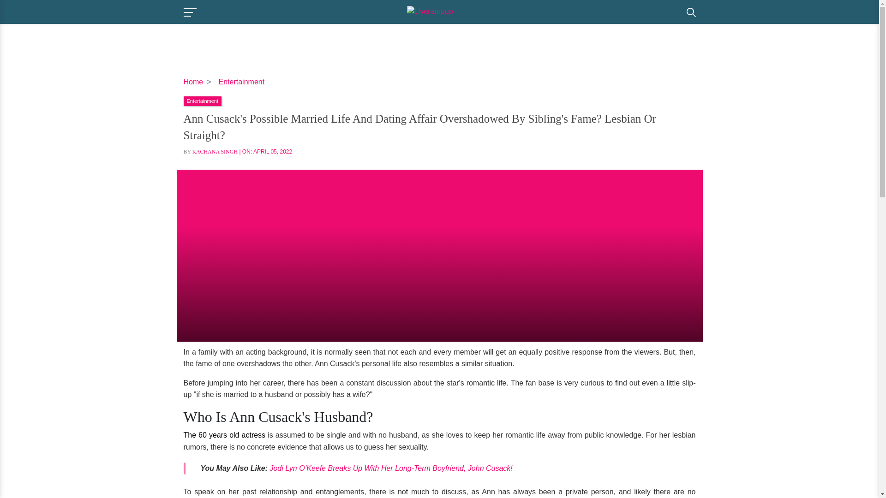  I want to click on Liverampup, so click(441, 11).